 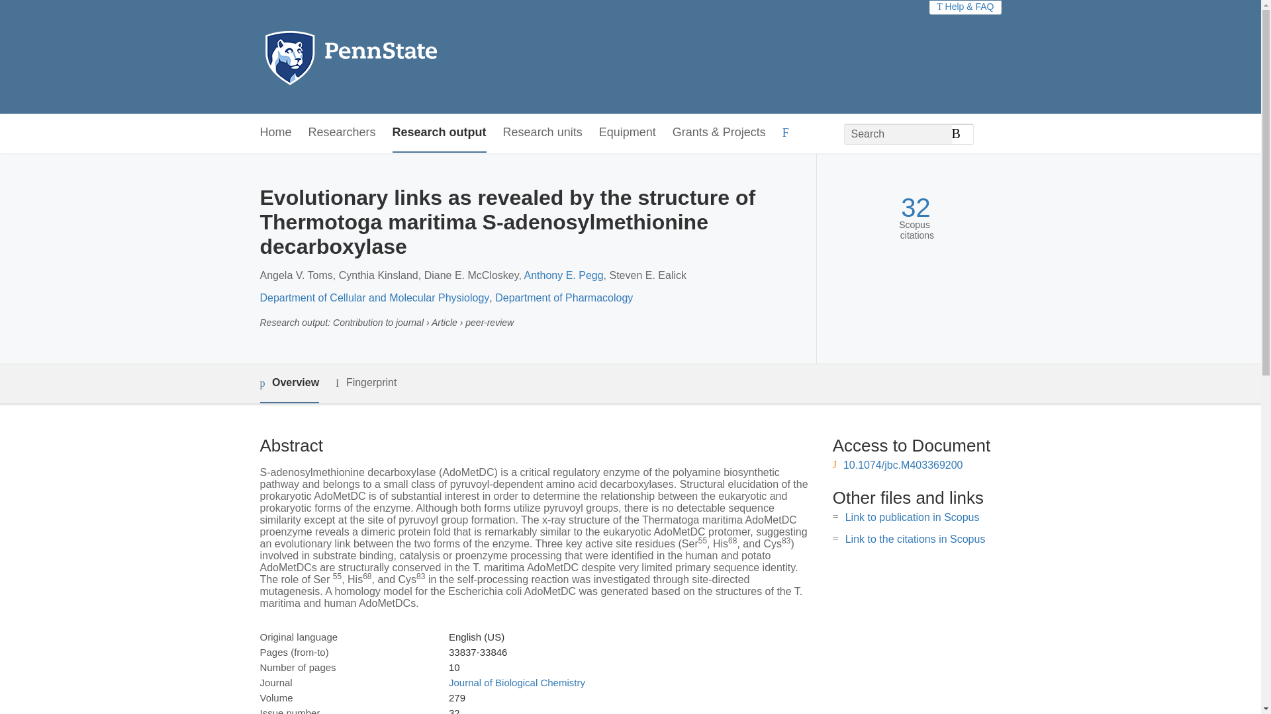 I want to click on Equipment, so click(x=627, y=133).